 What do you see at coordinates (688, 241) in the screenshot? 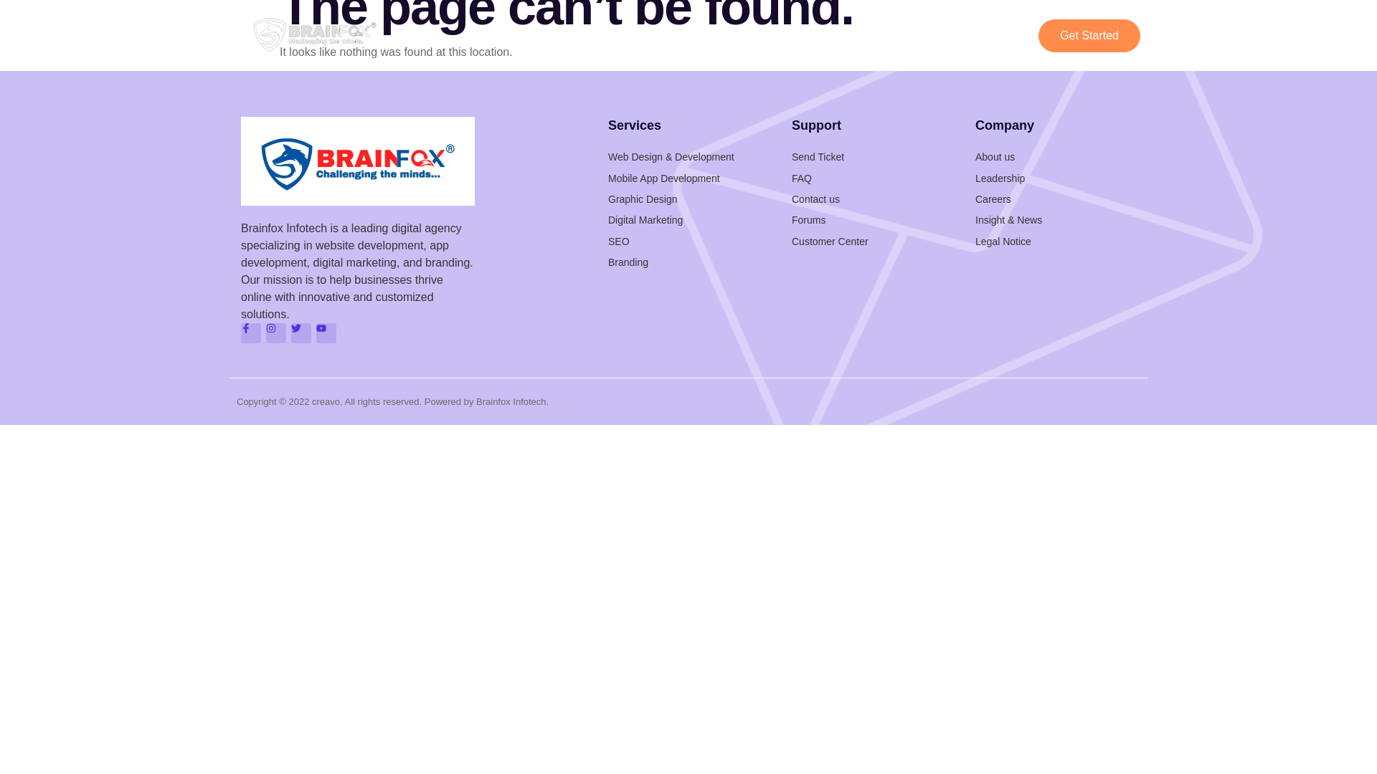
I see `SEO` at bounding box center [688, 241].